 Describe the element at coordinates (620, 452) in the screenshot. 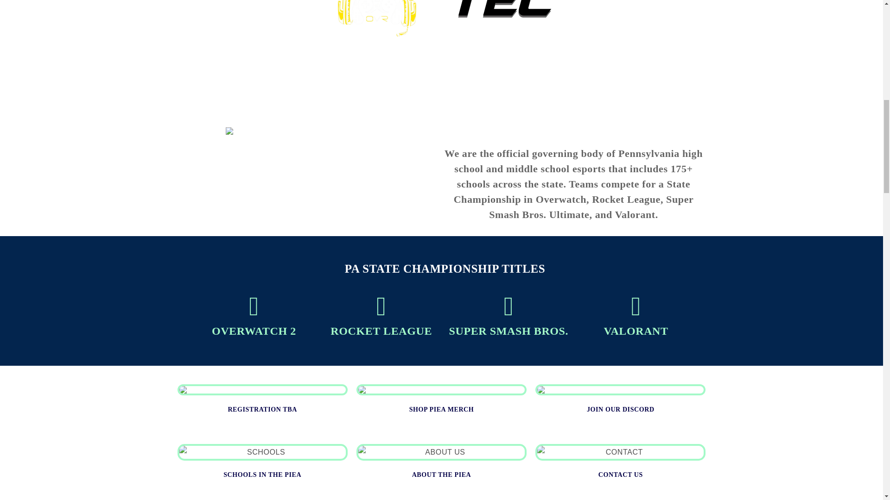

I see `CONTACT` at that location.